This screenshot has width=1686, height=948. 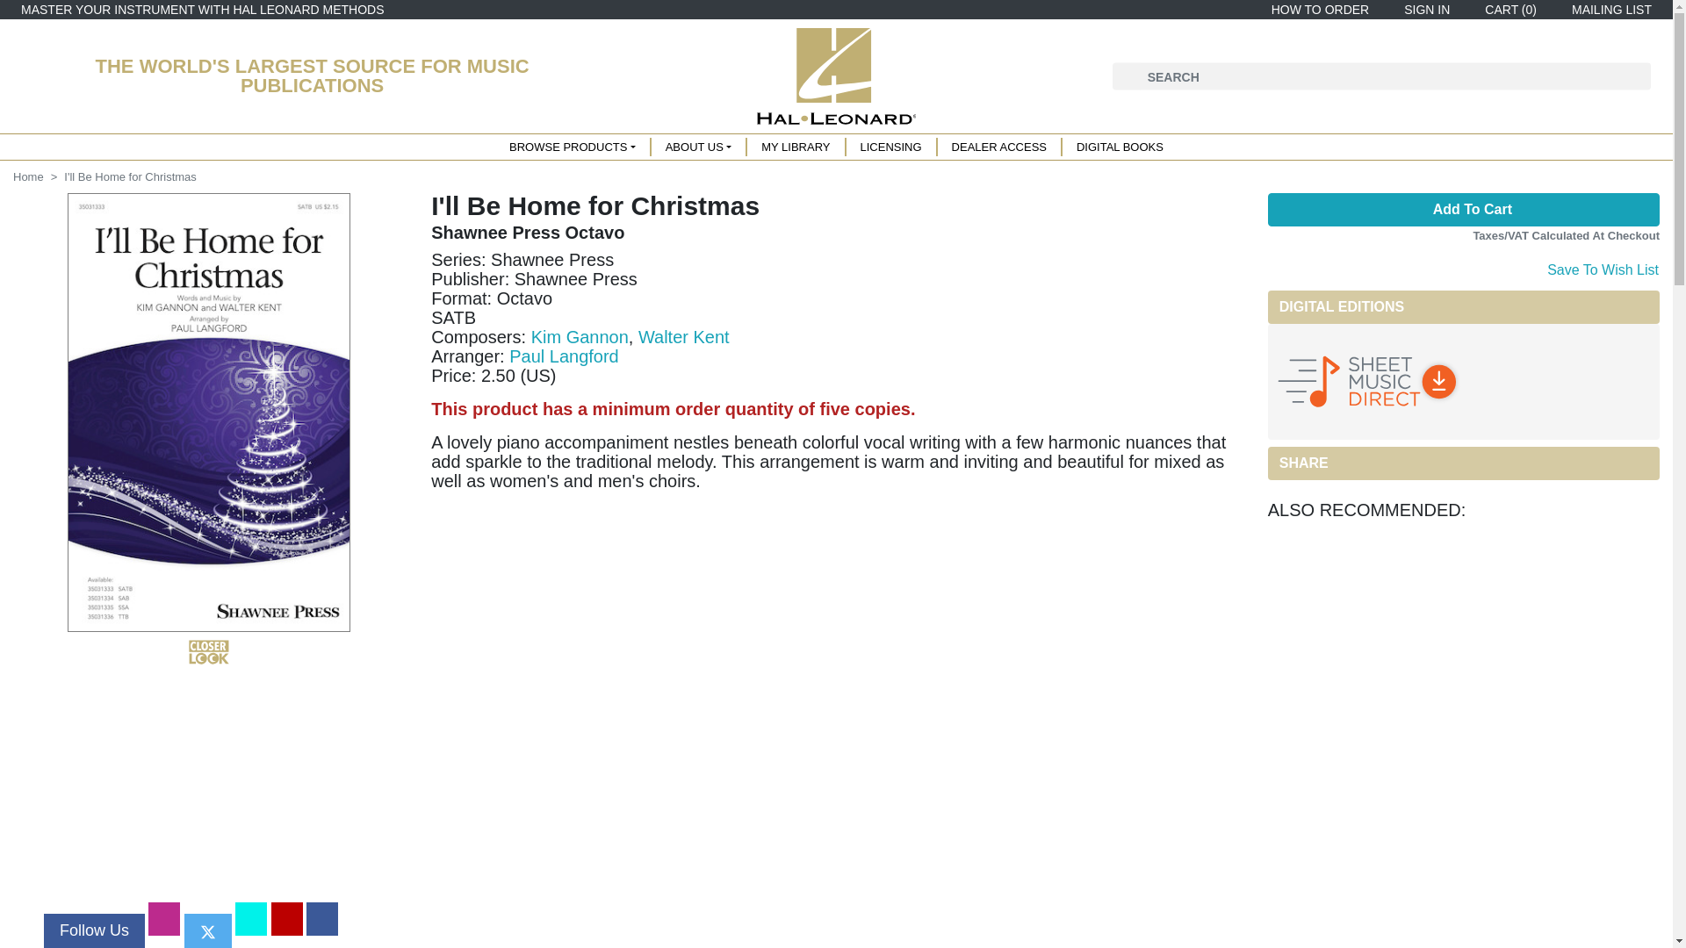 What do you see at coordinates (1317, 10) in the screenshot?
I see `HOW TO ORDER` at bounding box center [1317, 10].